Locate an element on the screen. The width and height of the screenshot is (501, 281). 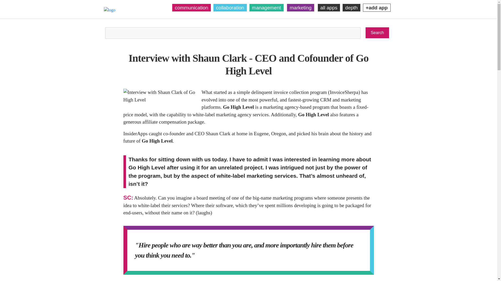
depth is located at coordinates (351, 8).